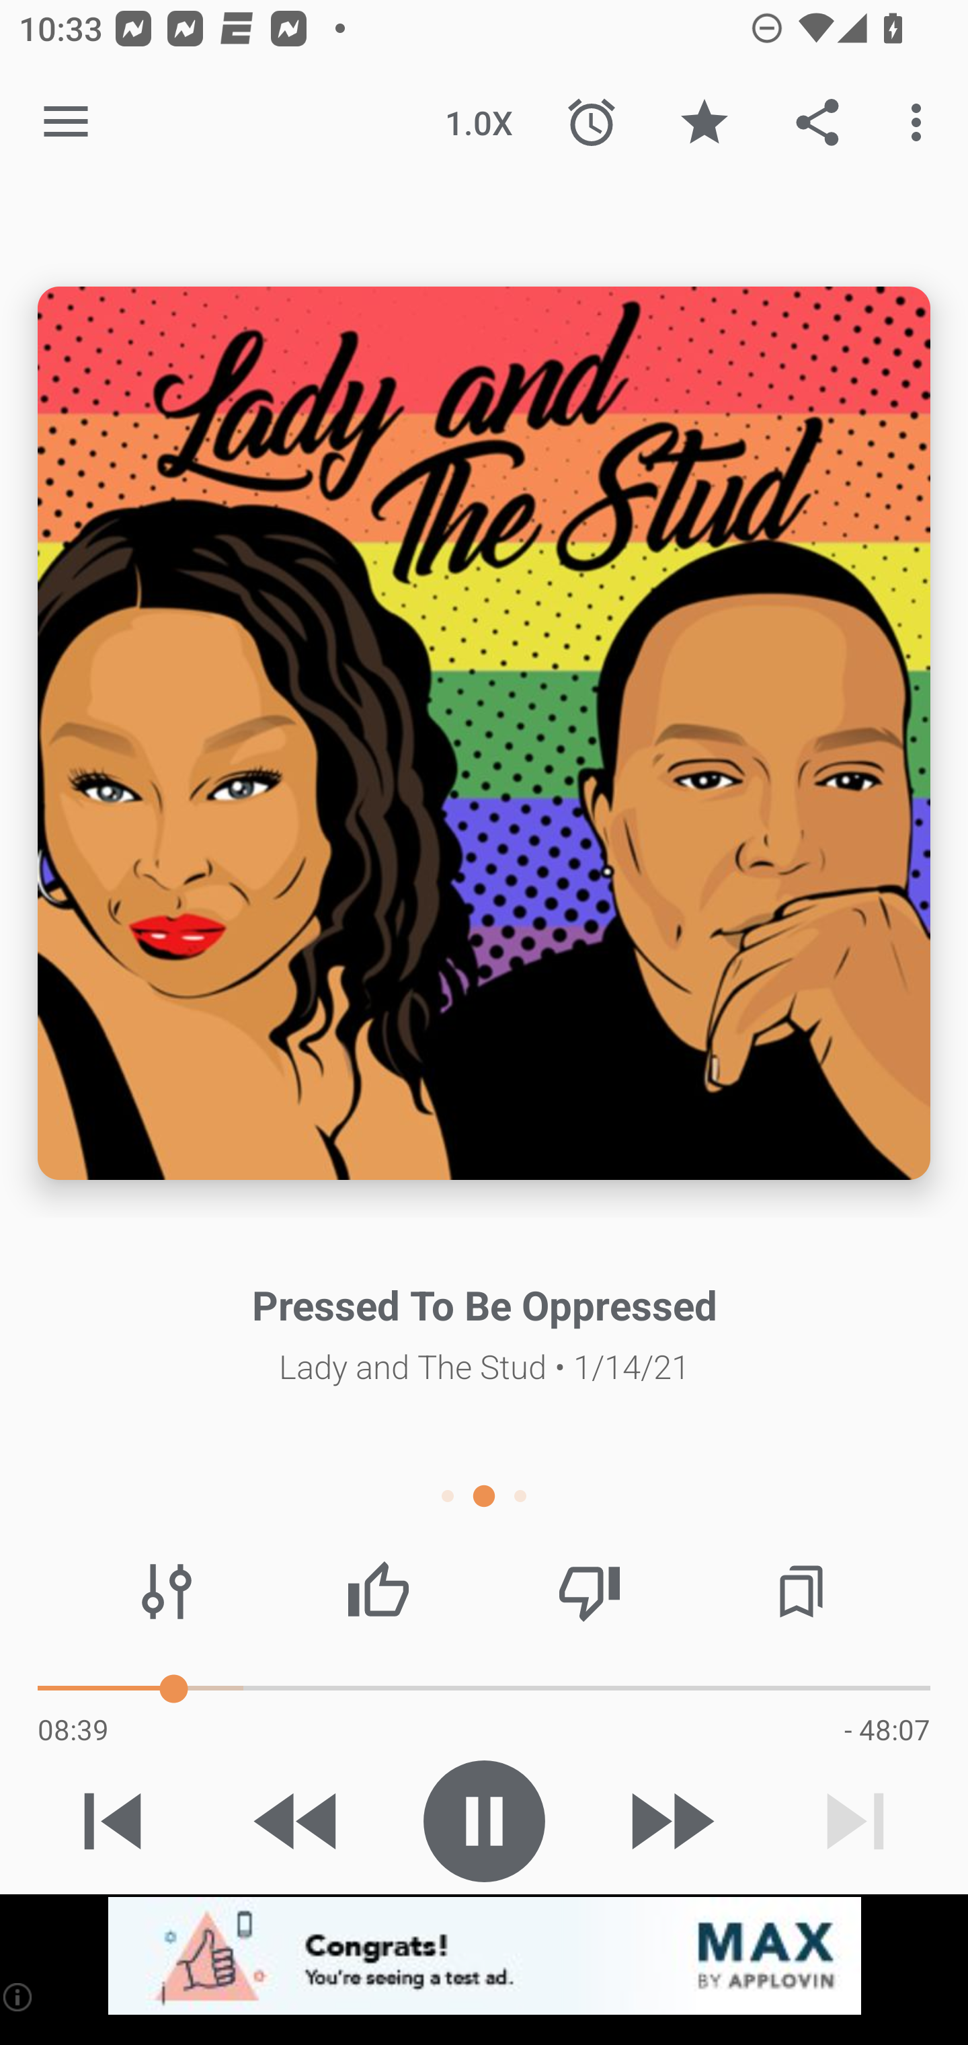  What do you see at coordinates (704, 122) in the screenshot?
I see `UnFavorite` at bounding box center [704, 122].